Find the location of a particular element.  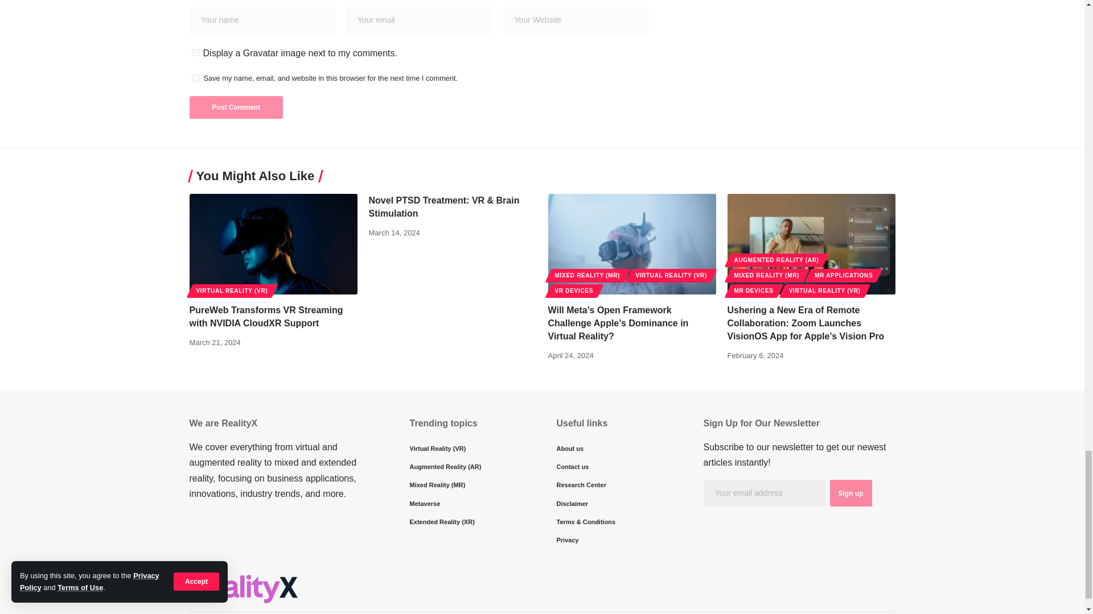

true is located at coordinates (195, 52).